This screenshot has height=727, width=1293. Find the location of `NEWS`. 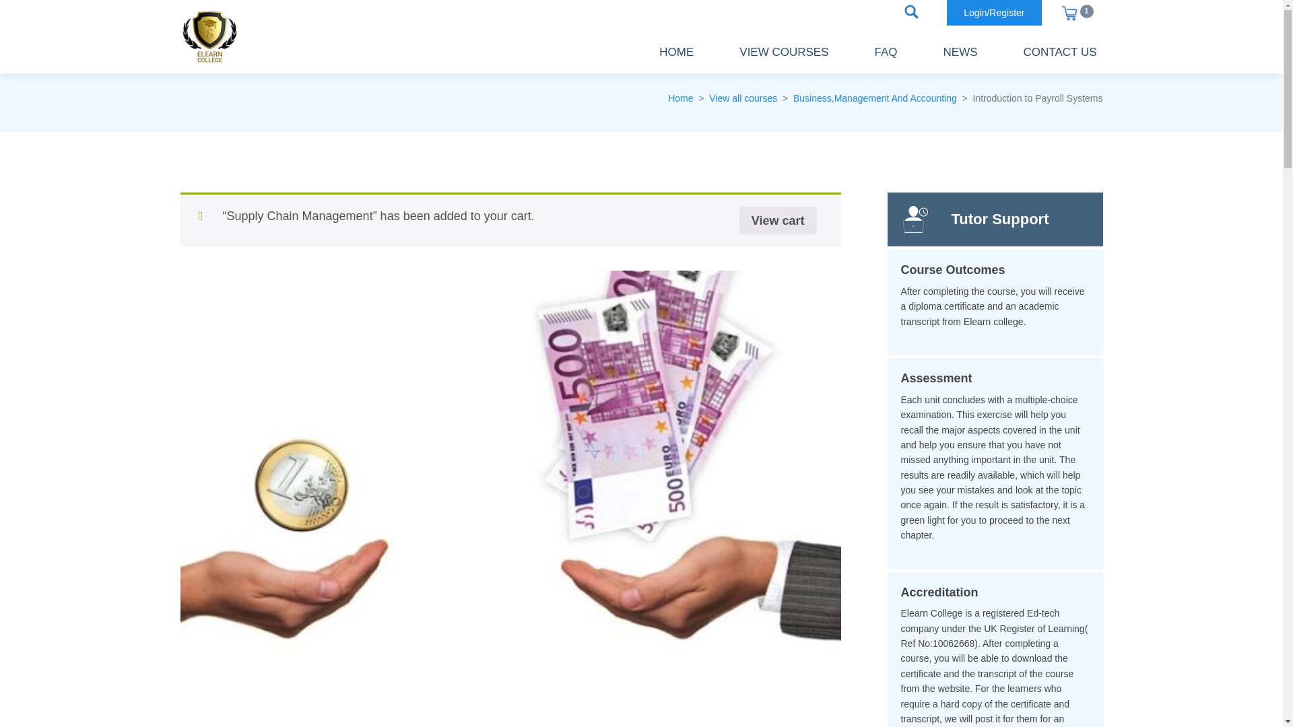

NEWS is located at coordinates (960, 53).